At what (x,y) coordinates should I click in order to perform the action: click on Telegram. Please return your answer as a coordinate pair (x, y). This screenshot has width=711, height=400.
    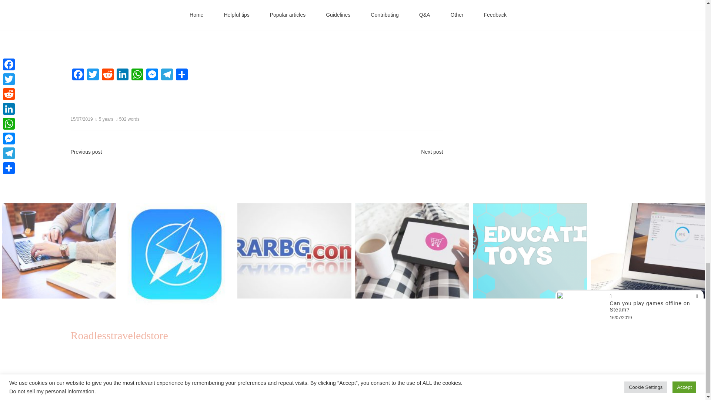
    Looking at the image, I should click on (167, 75).